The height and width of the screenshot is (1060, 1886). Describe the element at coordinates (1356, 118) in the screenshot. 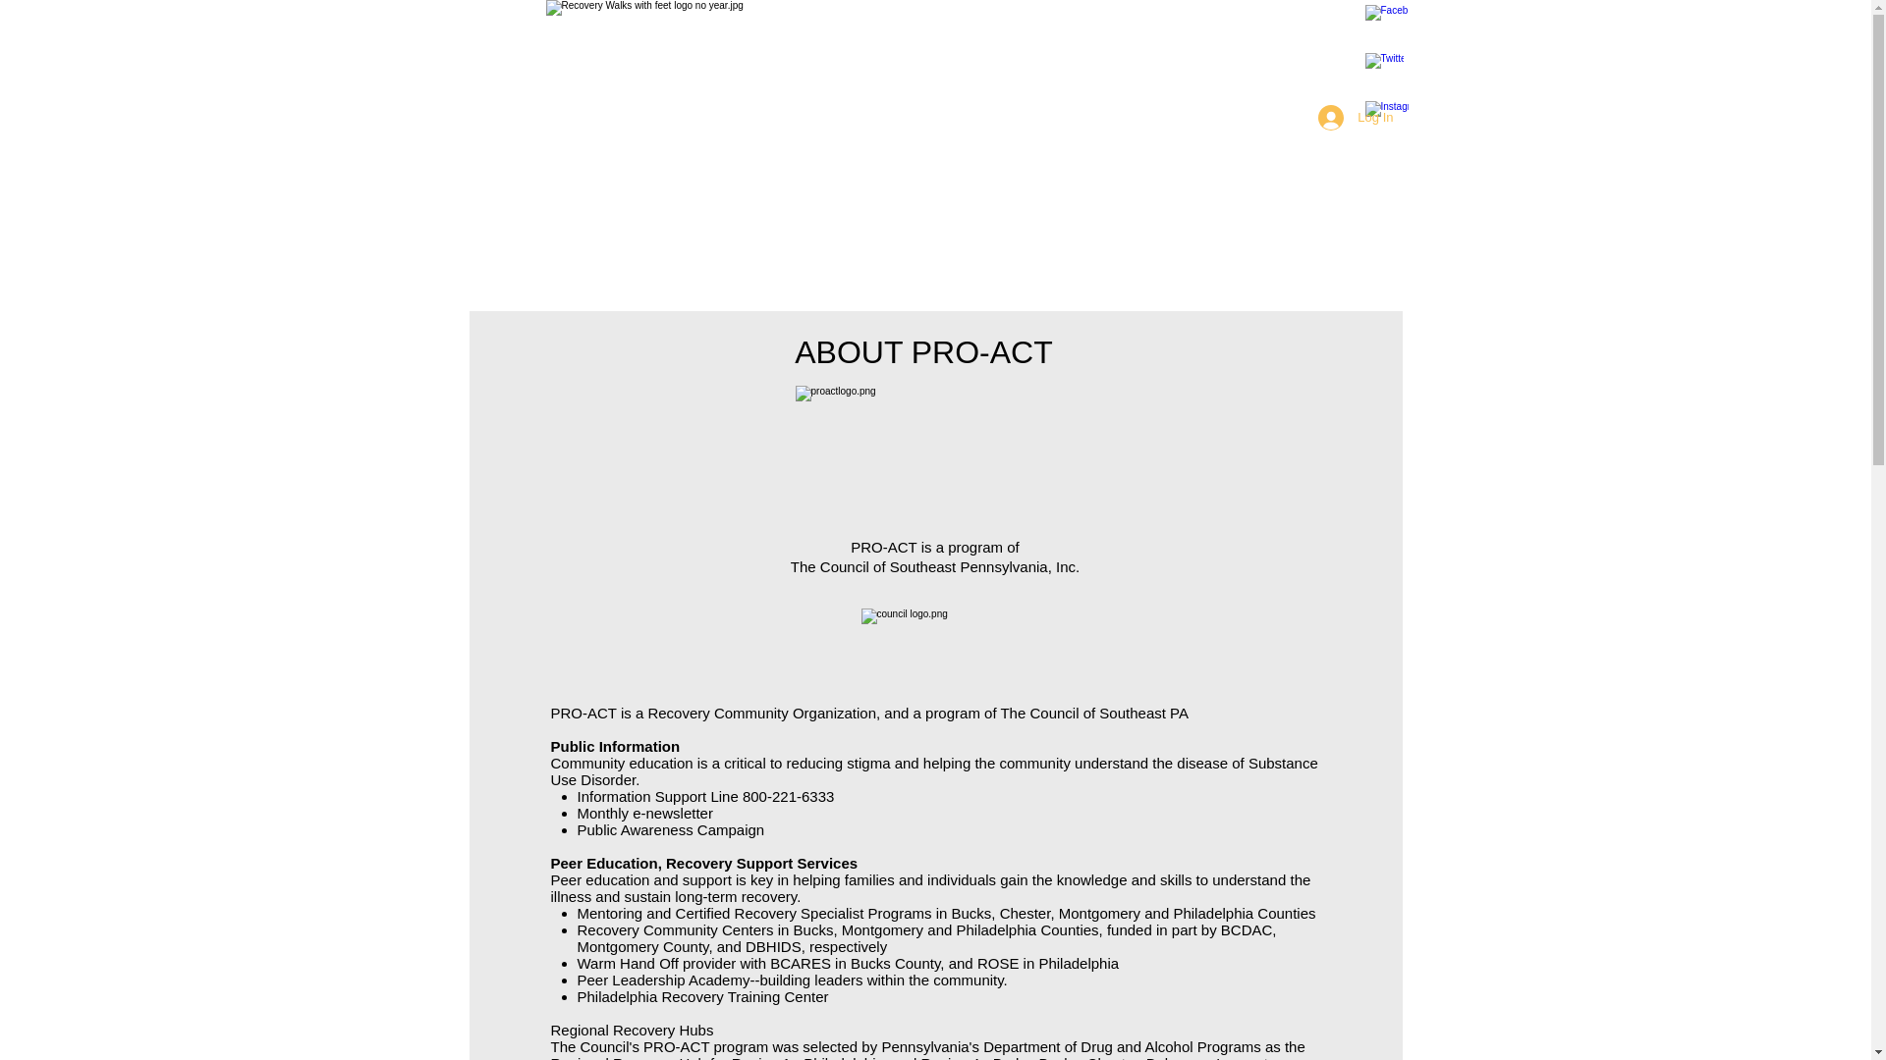

I see `Log In` at that location.